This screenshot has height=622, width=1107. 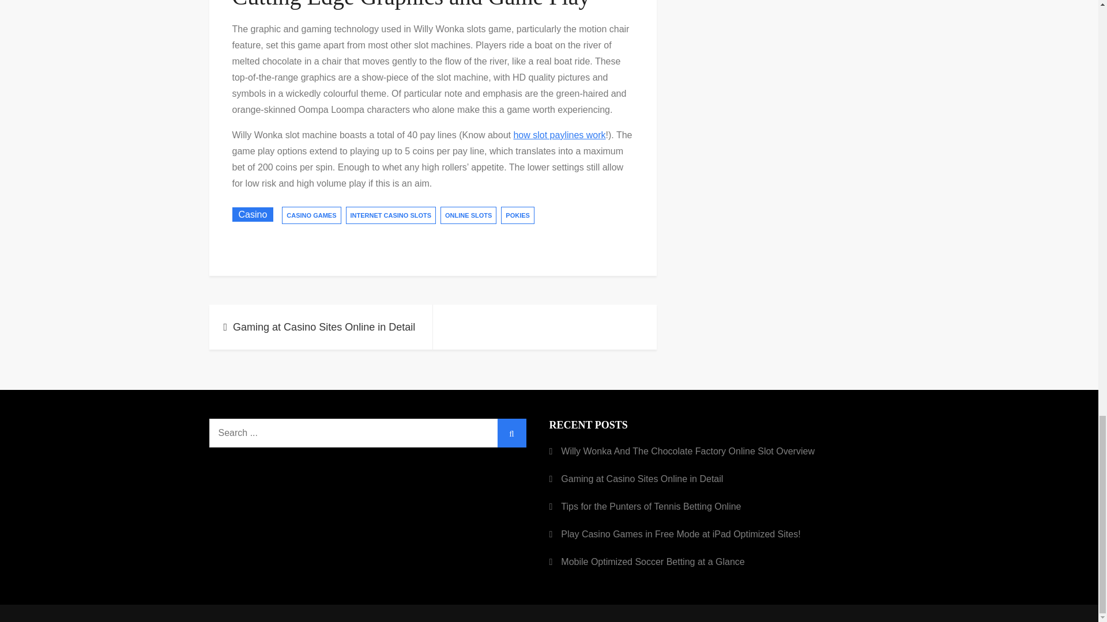 I want to click on ONLINE SLOTS, so click(x=468, y=215).